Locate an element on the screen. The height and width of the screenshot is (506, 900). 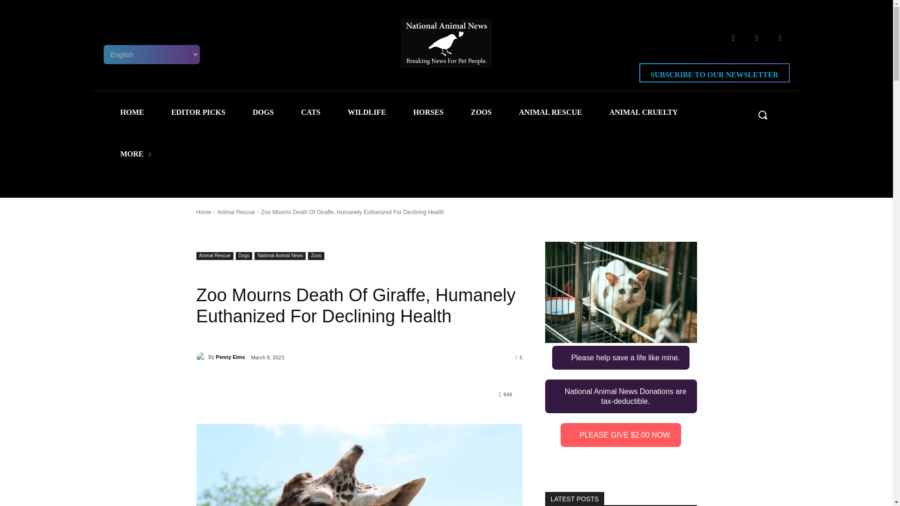
View all posts in Animal Rescue is located at coordinates (235, 212).